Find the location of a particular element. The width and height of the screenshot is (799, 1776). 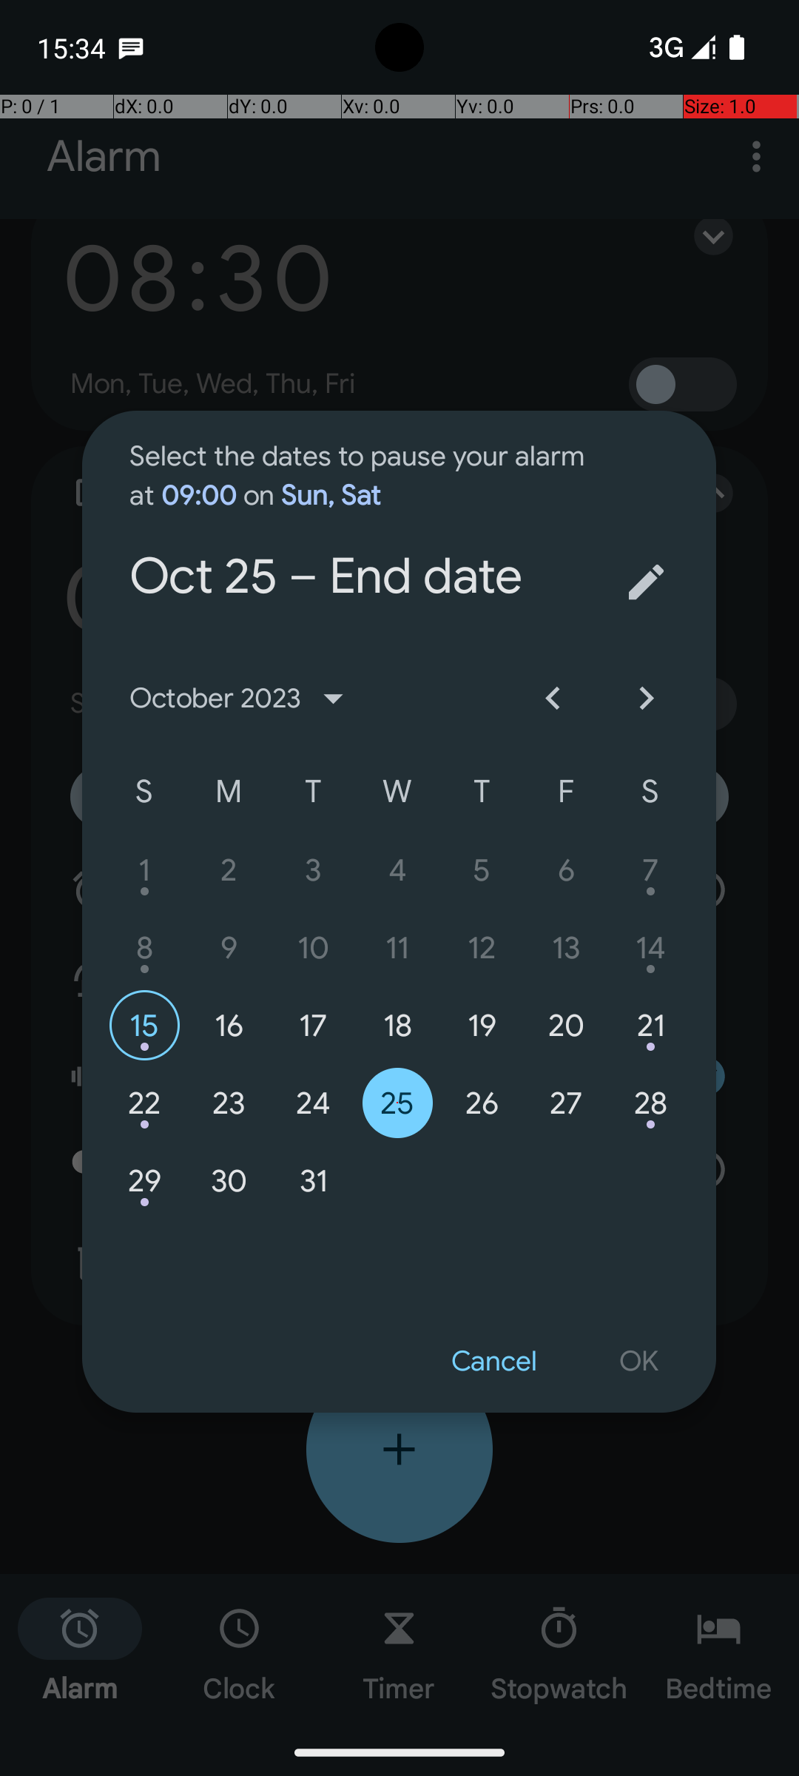

Select the dates to pause your alarm at 09:00 on Sun, Sat is located at coordinates (364, 462).